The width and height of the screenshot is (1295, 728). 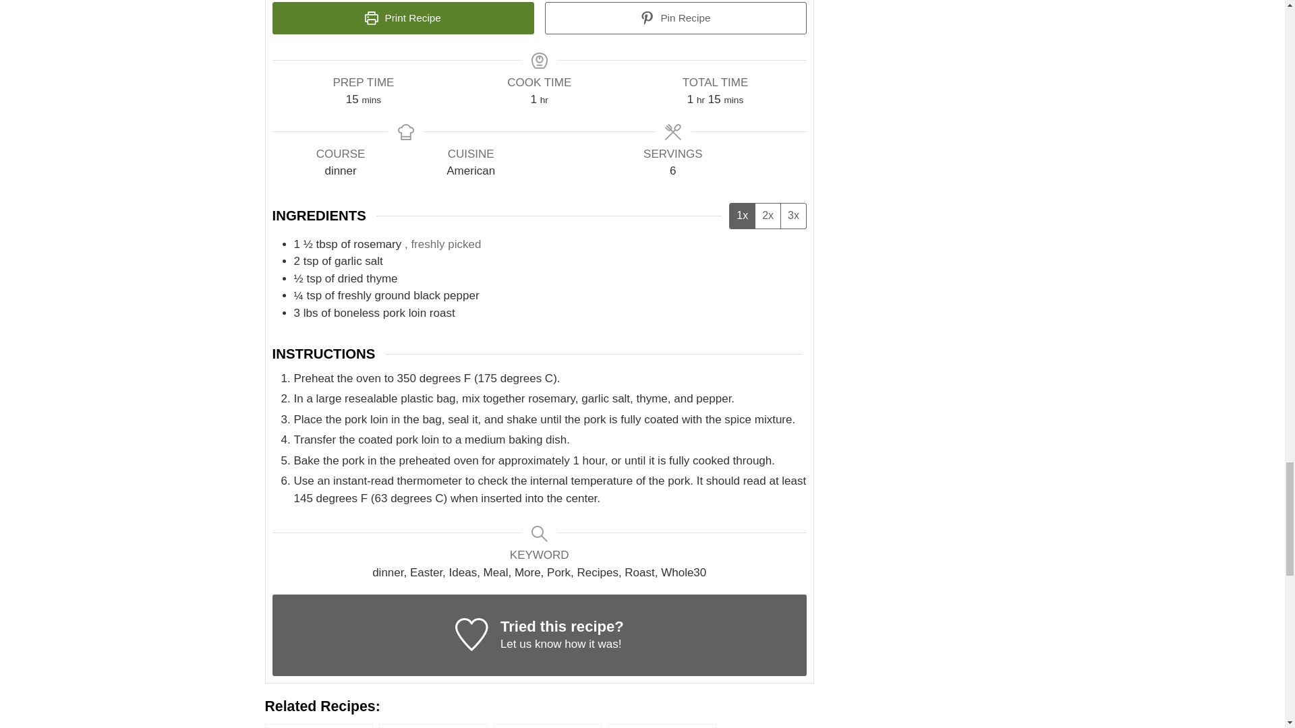 I want to click on International, so click(x=318, y=725).